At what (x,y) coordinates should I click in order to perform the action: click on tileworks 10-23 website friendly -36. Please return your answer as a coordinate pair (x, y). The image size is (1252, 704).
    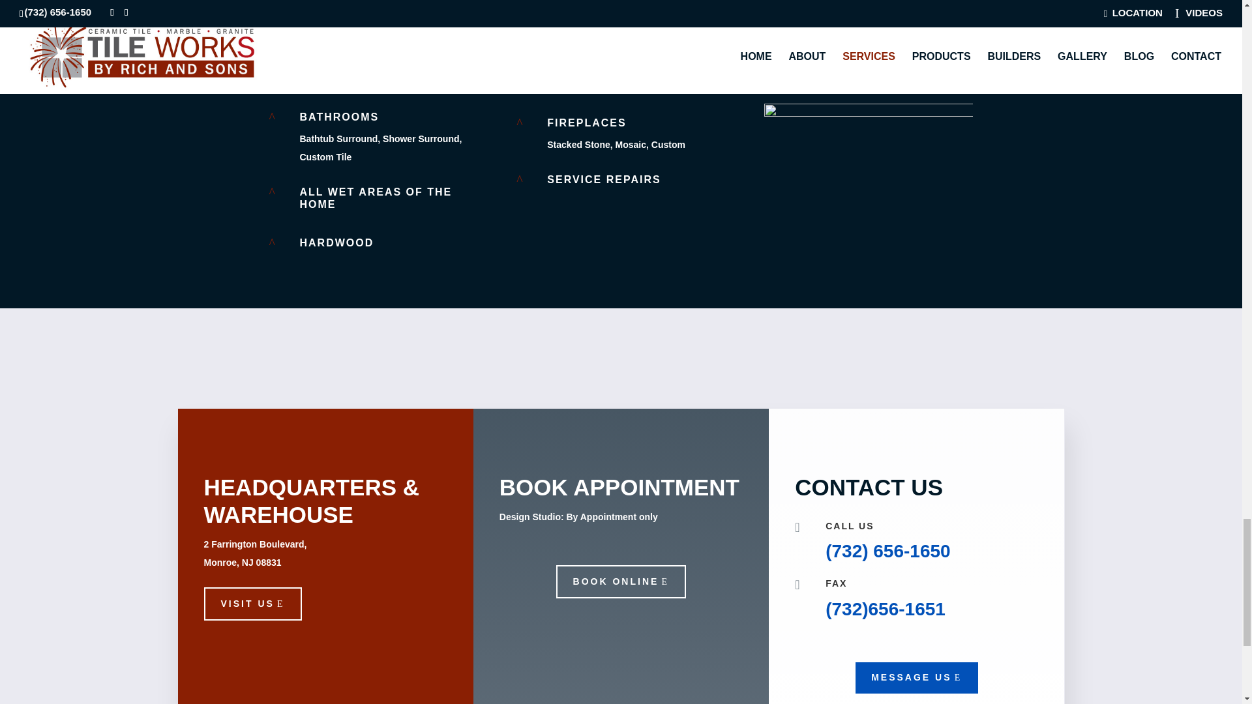
    Looking at the image, I should click on (868, 173).